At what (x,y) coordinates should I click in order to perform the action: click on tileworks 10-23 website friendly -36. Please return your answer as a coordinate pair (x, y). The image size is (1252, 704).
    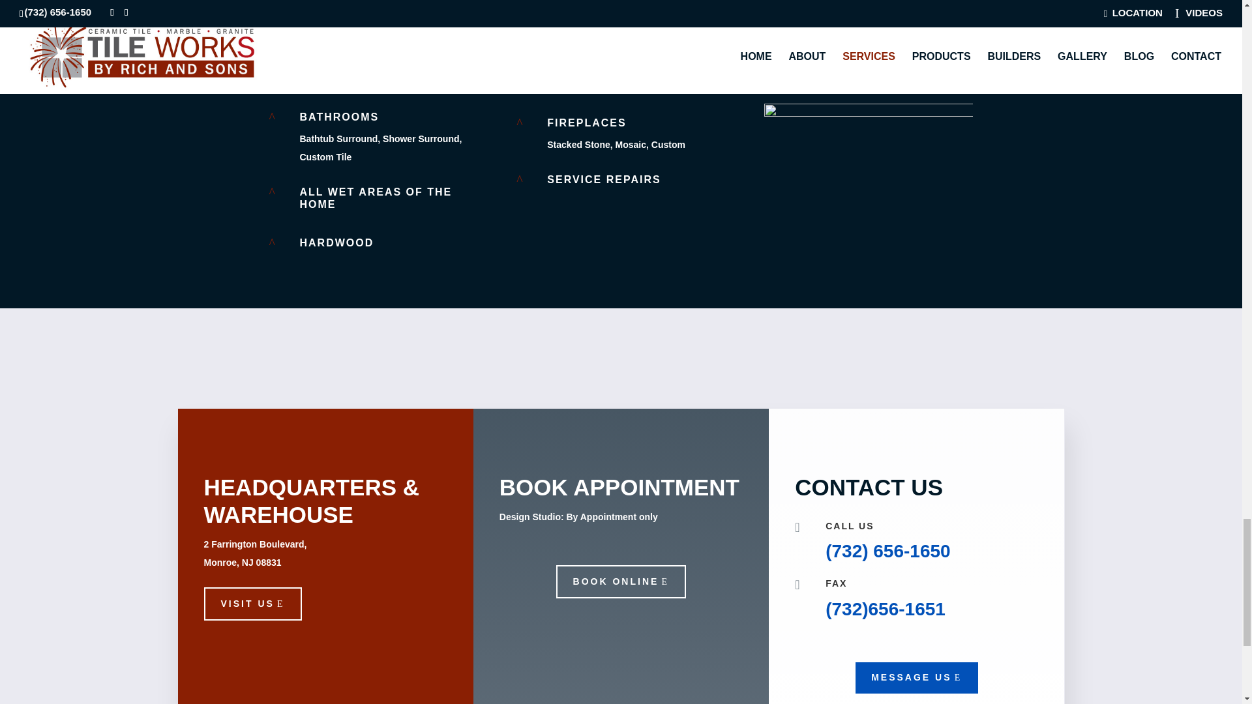
    Looking at the image, I should click on (868, 173).